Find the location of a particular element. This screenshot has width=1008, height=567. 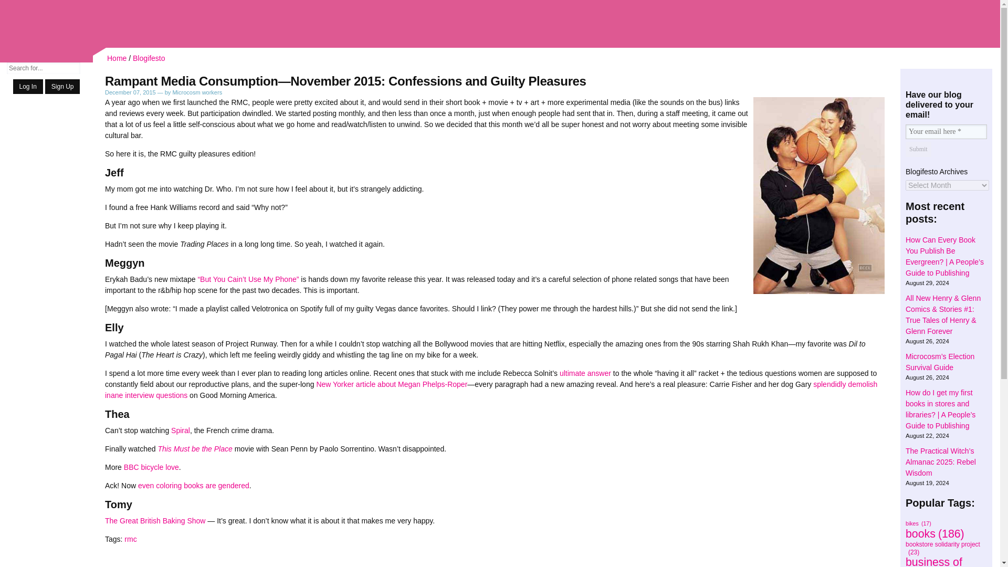

Books is located at coordinates (46, 125).